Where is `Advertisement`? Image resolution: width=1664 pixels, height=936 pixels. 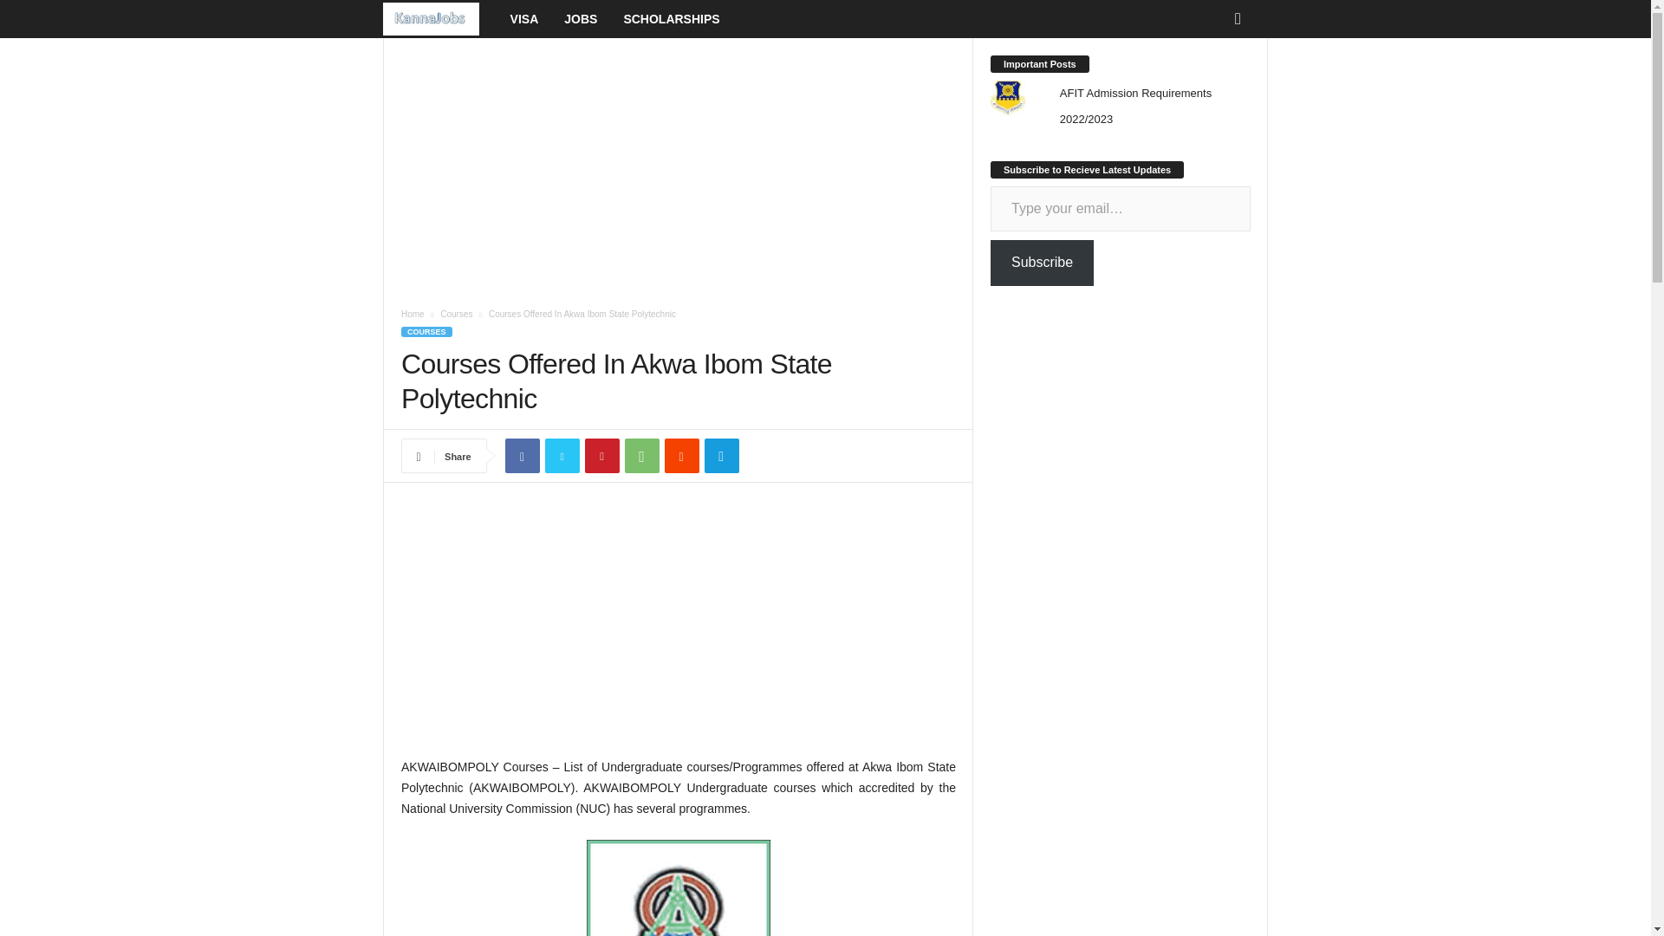
Advertisement is located at coordinates (678, 628).